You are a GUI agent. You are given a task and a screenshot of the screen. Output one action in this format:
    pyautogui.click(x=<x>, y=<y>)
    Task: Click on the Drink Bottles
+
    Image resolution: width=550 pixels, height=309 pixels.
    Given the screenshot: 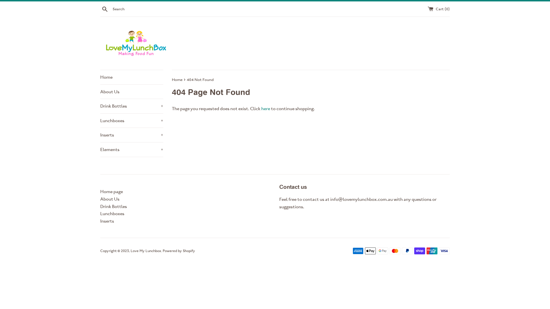 What is the action you would take?
    pyautogui.click(x=132, y=106)
    